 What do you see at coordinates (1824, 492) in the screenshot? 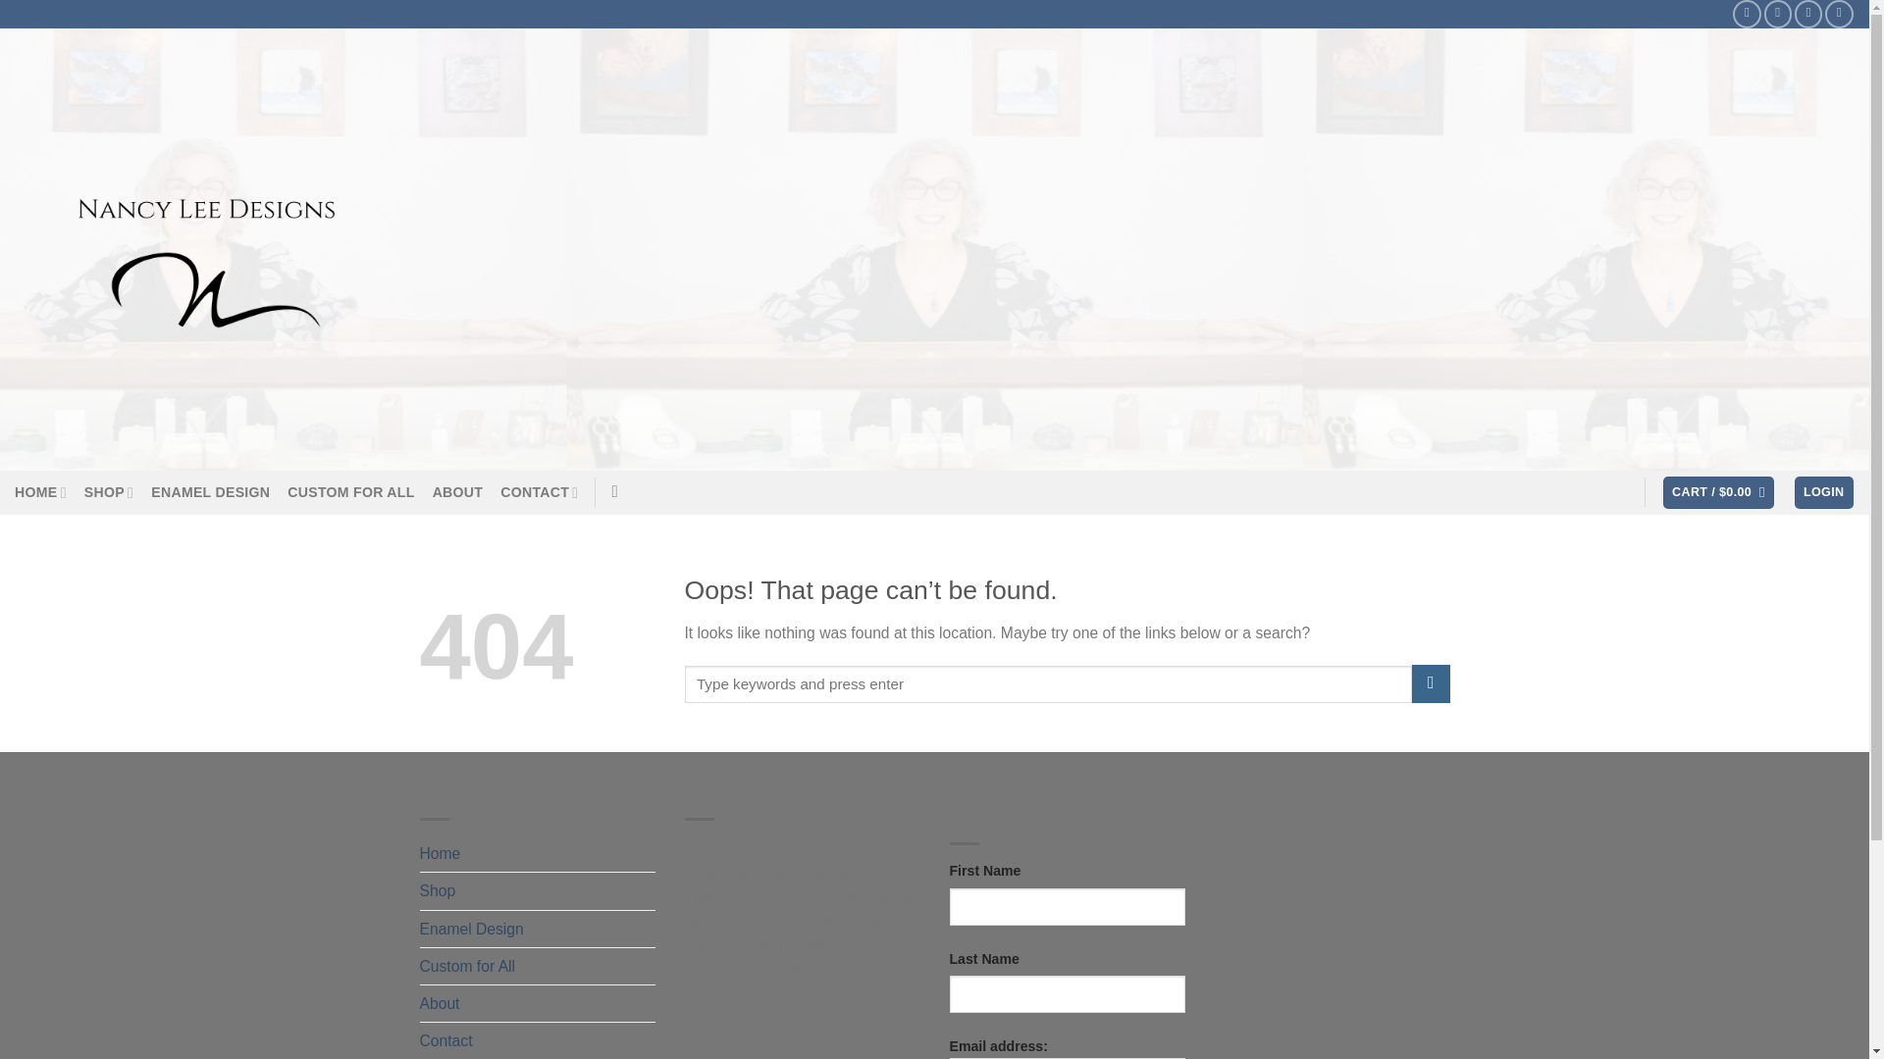
I see `Login` at bounding box center [1824, 492].